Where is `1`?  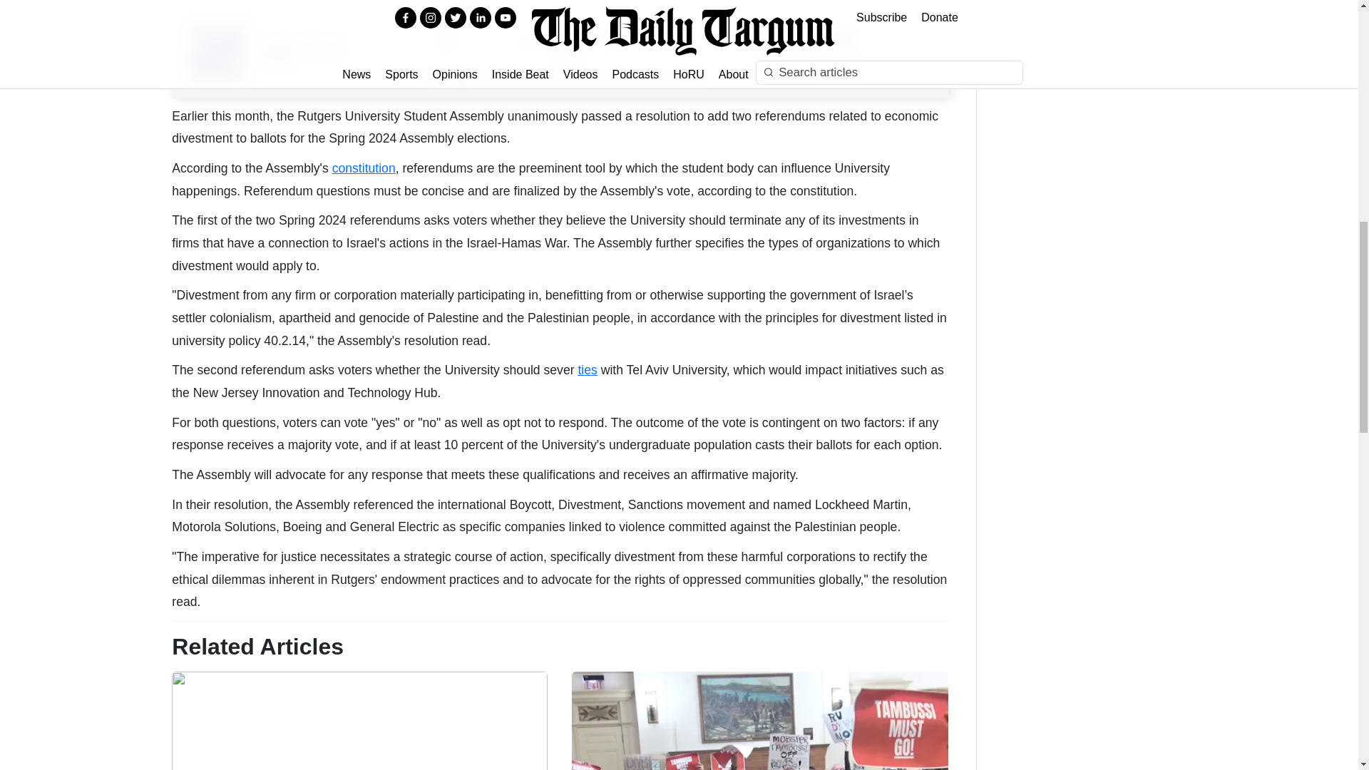
1 is located at coordinates (566, 78).